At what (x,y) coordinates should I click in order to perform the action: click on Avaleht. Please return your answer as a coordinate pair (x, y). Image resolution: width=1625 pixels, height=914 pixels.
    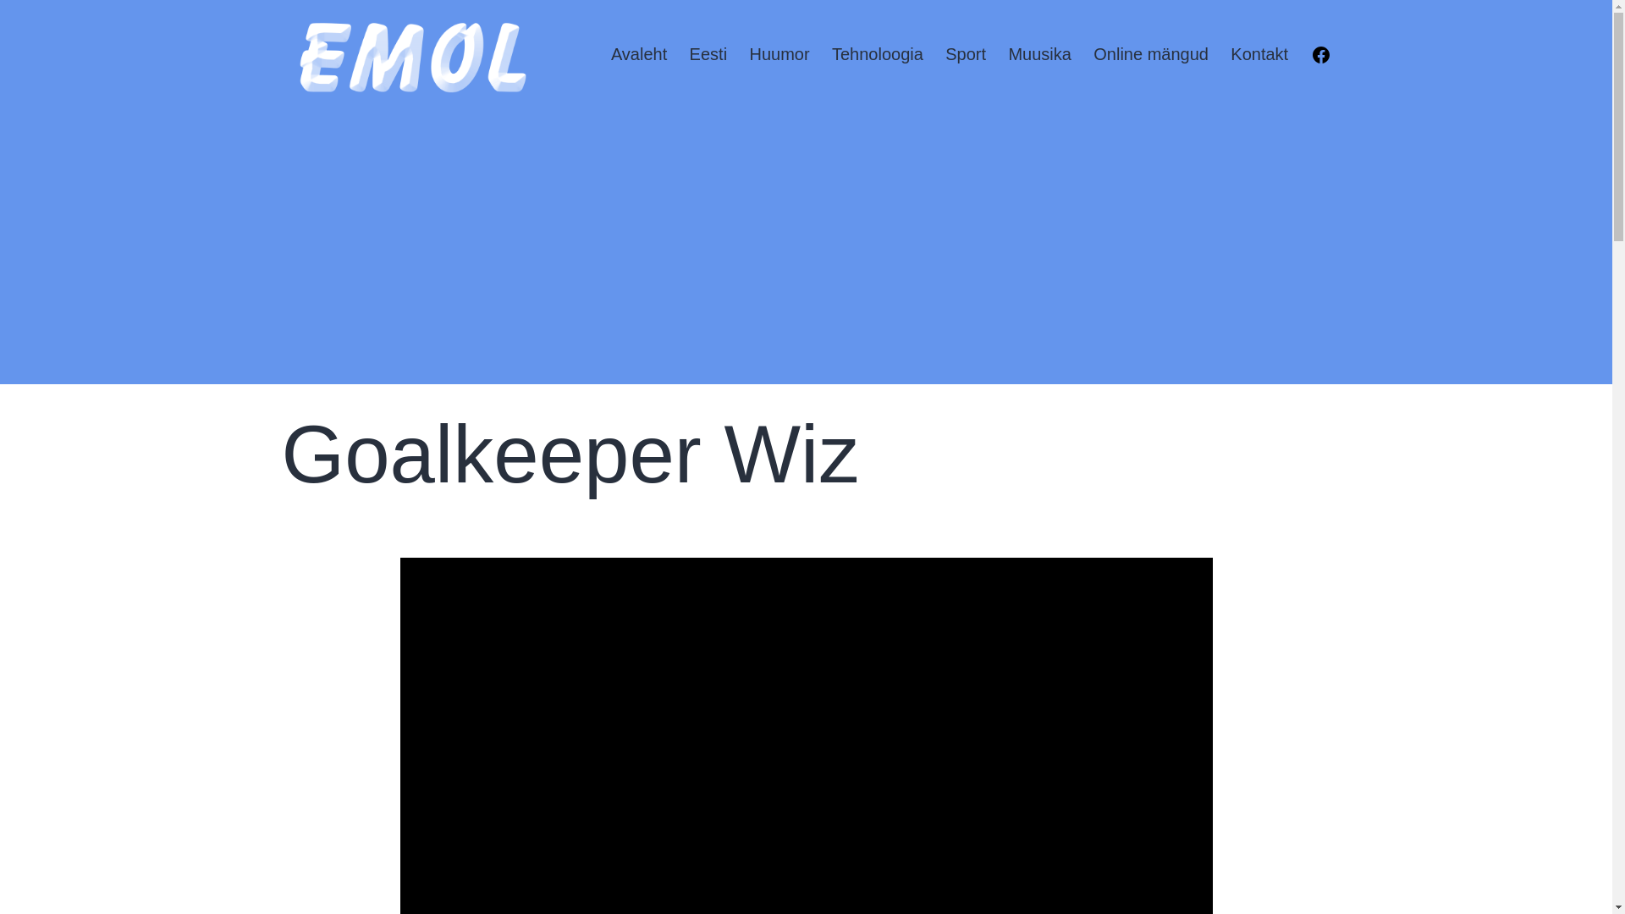
    Looking at the image, I should click on (639, 56).